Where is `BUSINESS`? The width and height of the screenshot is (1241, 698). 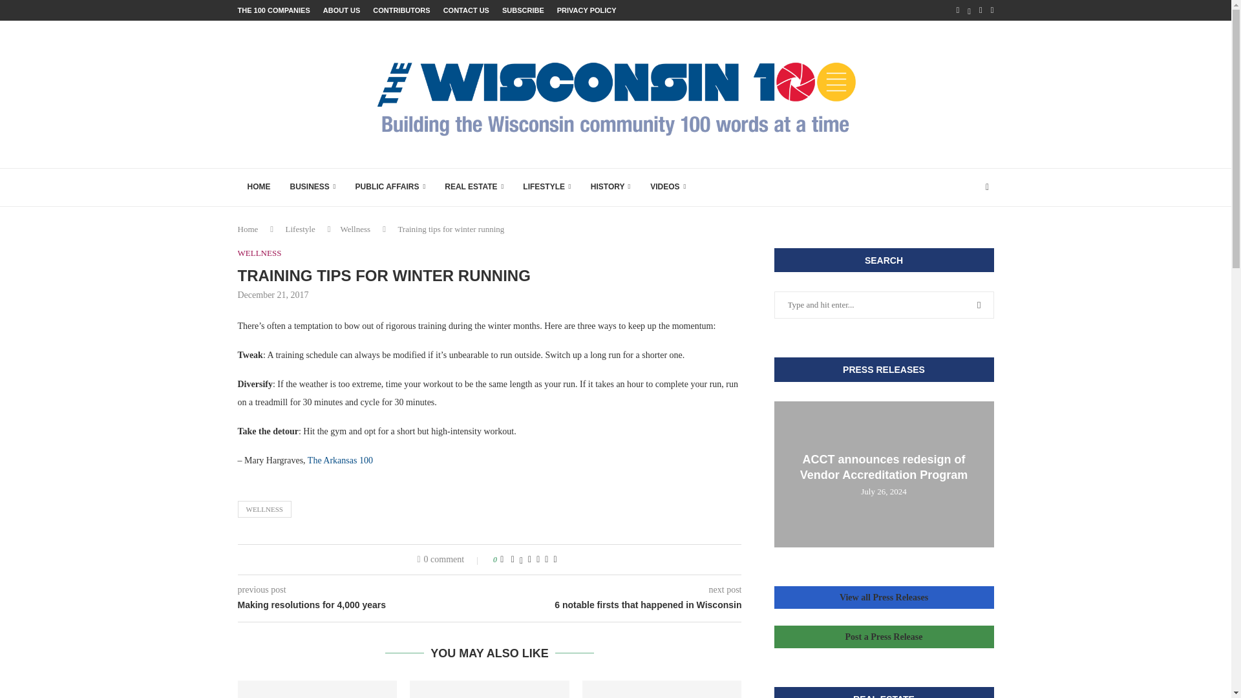 BUSINESS is located at coordinates (313, 187).